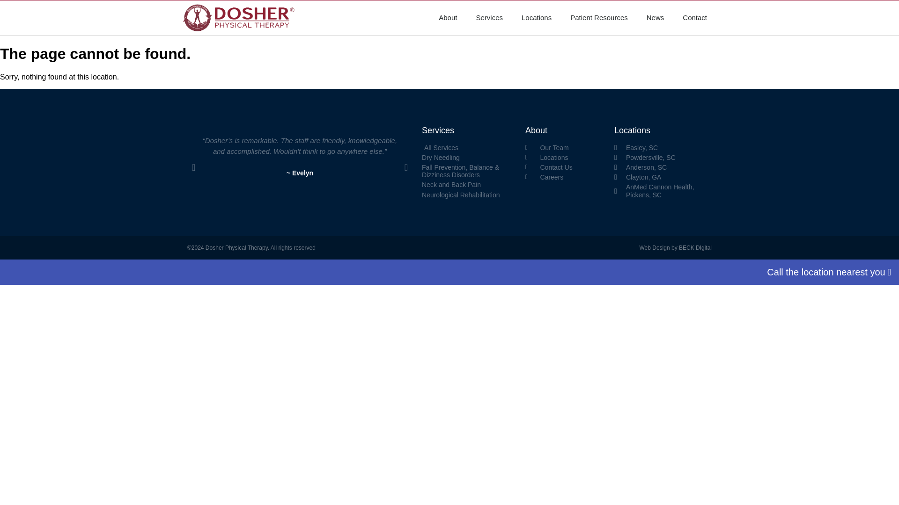 Image resolution: width=899 pixels, height=505 pixels. I want to click on About, so click(448, 18).